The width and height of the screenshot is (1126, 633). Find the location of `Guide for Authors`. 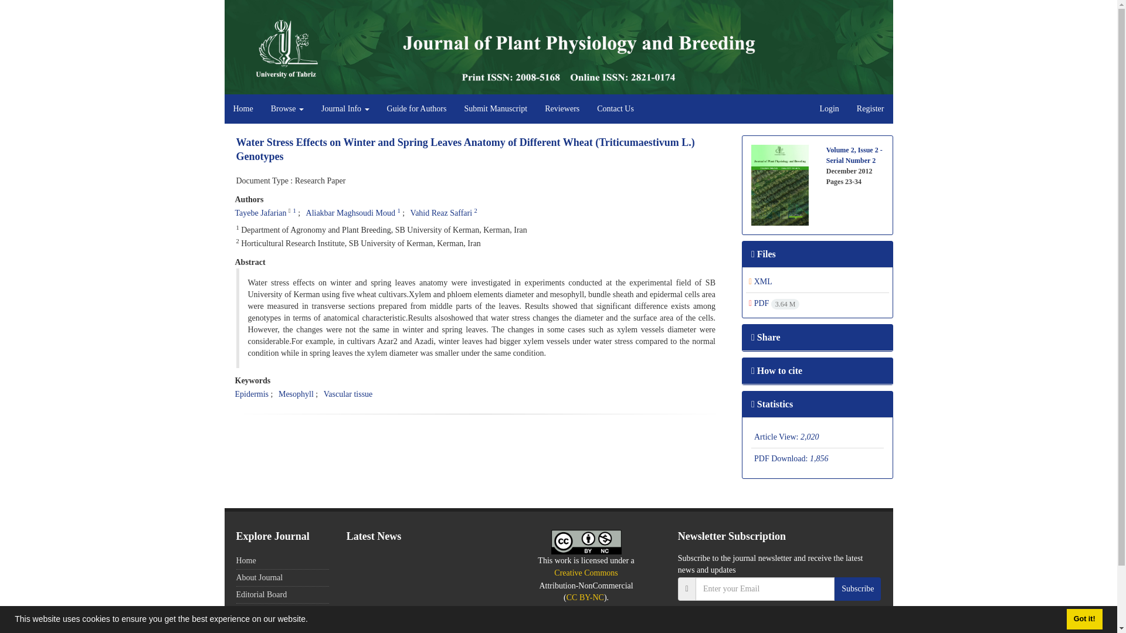

Guide for Authors is located at coordinates (417, 108).